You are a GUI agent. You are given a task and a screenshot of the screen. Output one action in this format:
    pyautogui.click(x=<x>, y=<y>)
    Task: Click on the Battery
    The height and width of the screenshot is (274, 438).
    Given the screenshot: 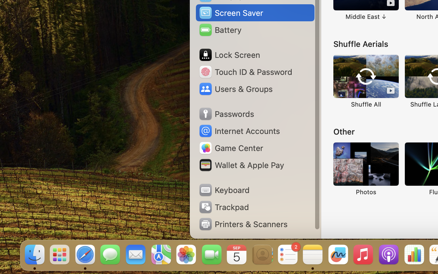 What is the action you would take?
    pyautogui.click(x=220, y=30)
    